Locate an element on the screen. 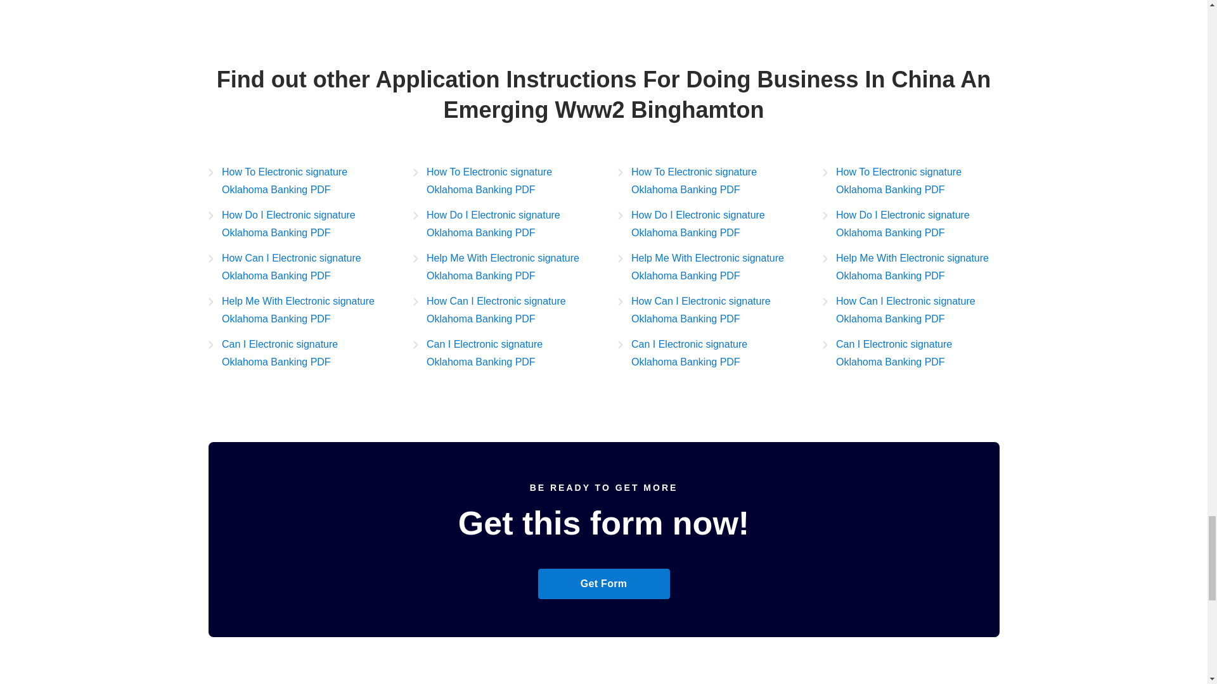 The image size is (1217, 684). Help Me With Electronic signature Oklahoma Banking PDF is located at coordinates (502, 267).